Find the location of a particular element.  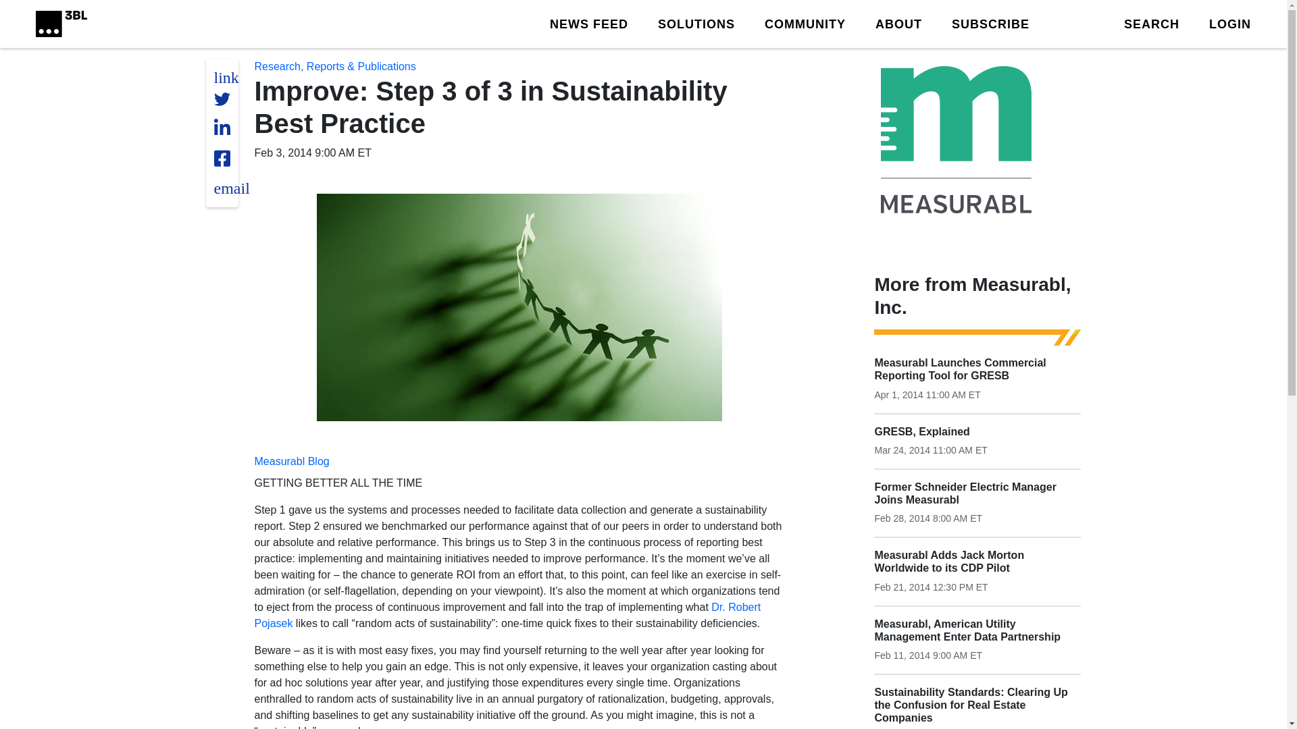

SUBSCRIBE is located at coordinates (990, 23).